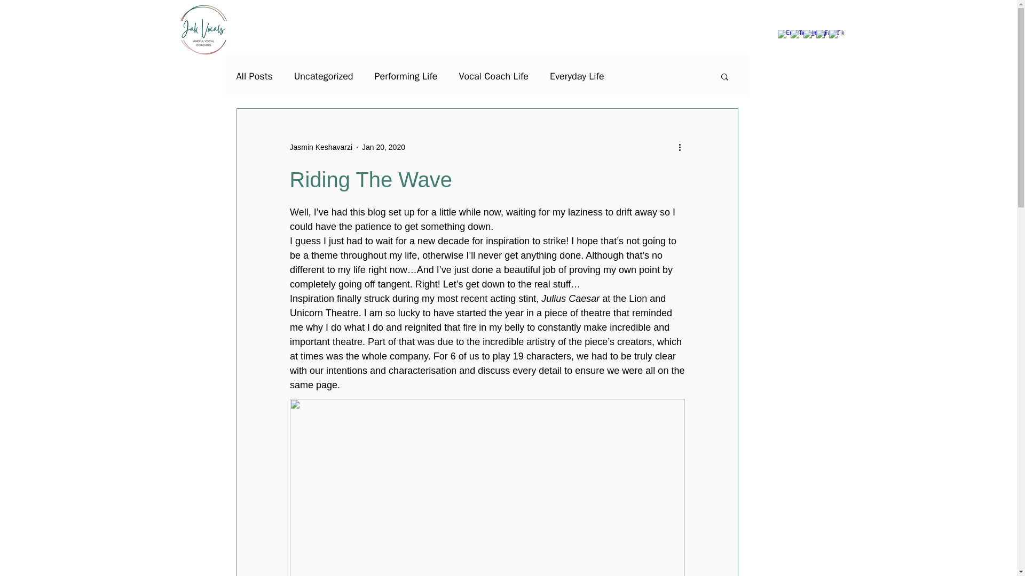  Describe the element at coordinates (383, 147) in the screenshot. I see `Jan 20, 2020` at that location.